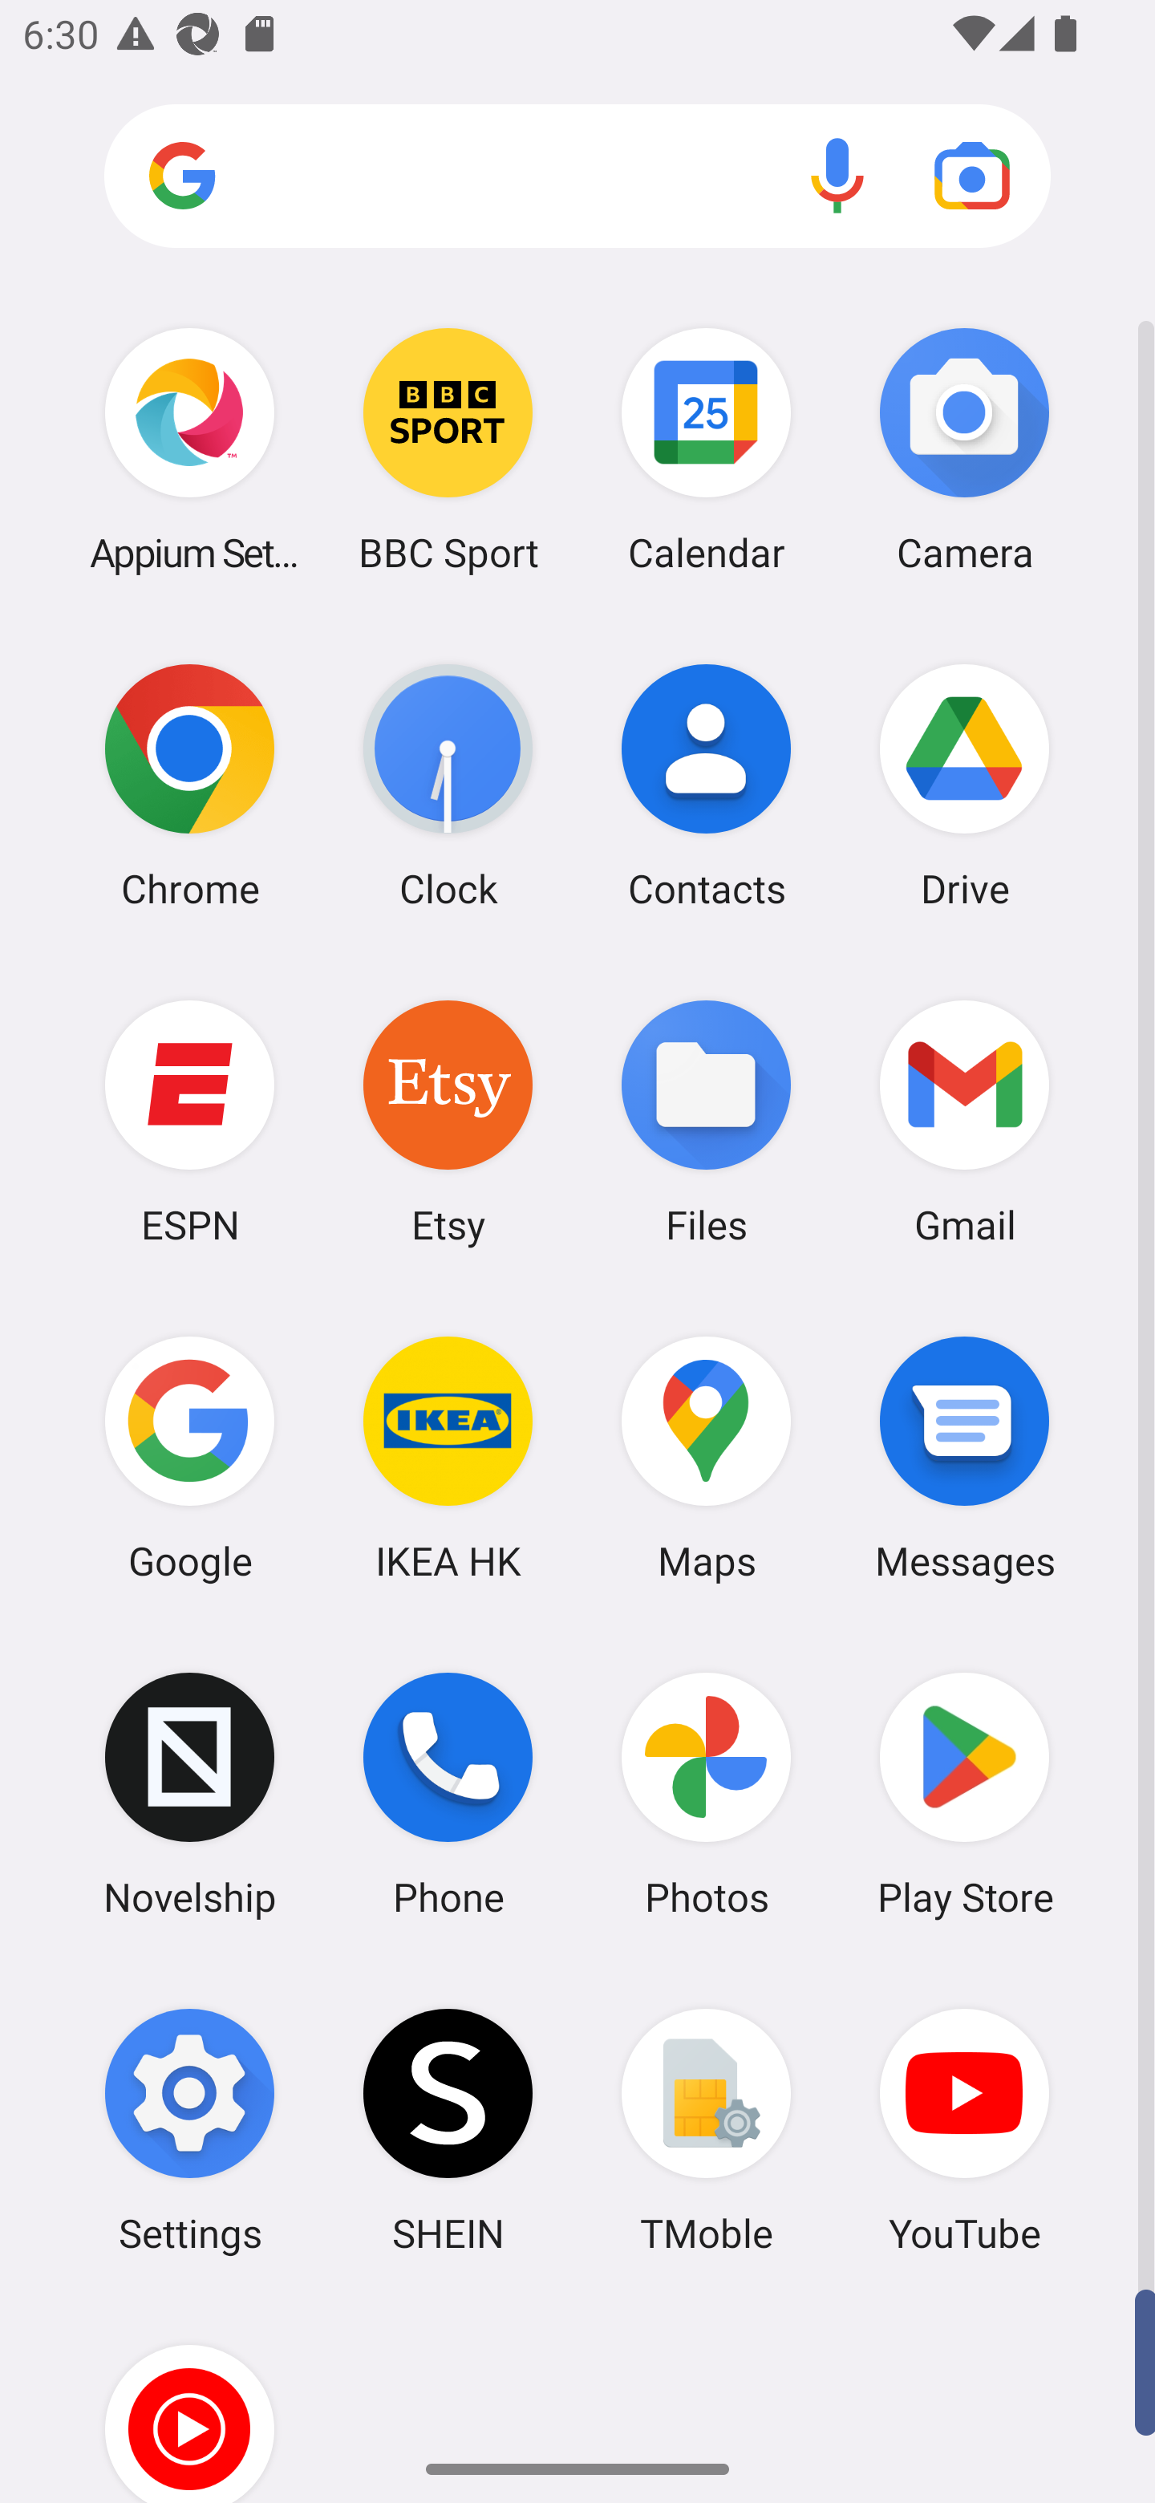  I want to click on Contacts, so click(707, 785).